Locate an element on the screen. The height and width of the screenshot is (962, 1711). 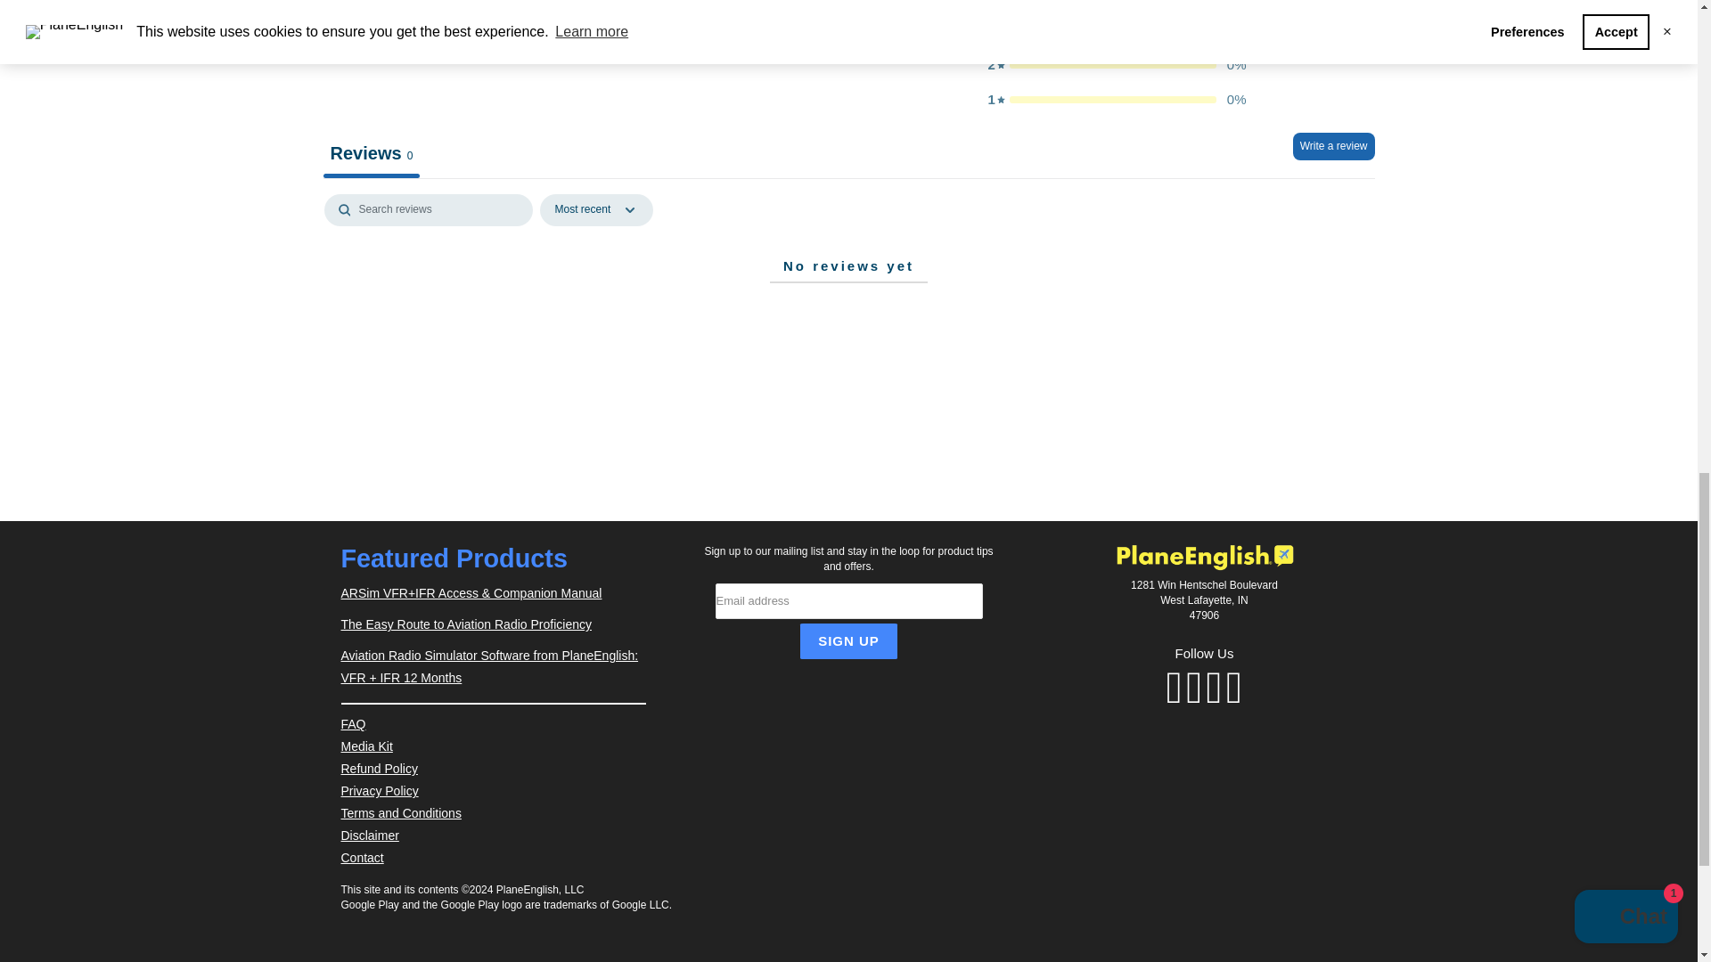
Sign Up is located at coordinates (848, 640).